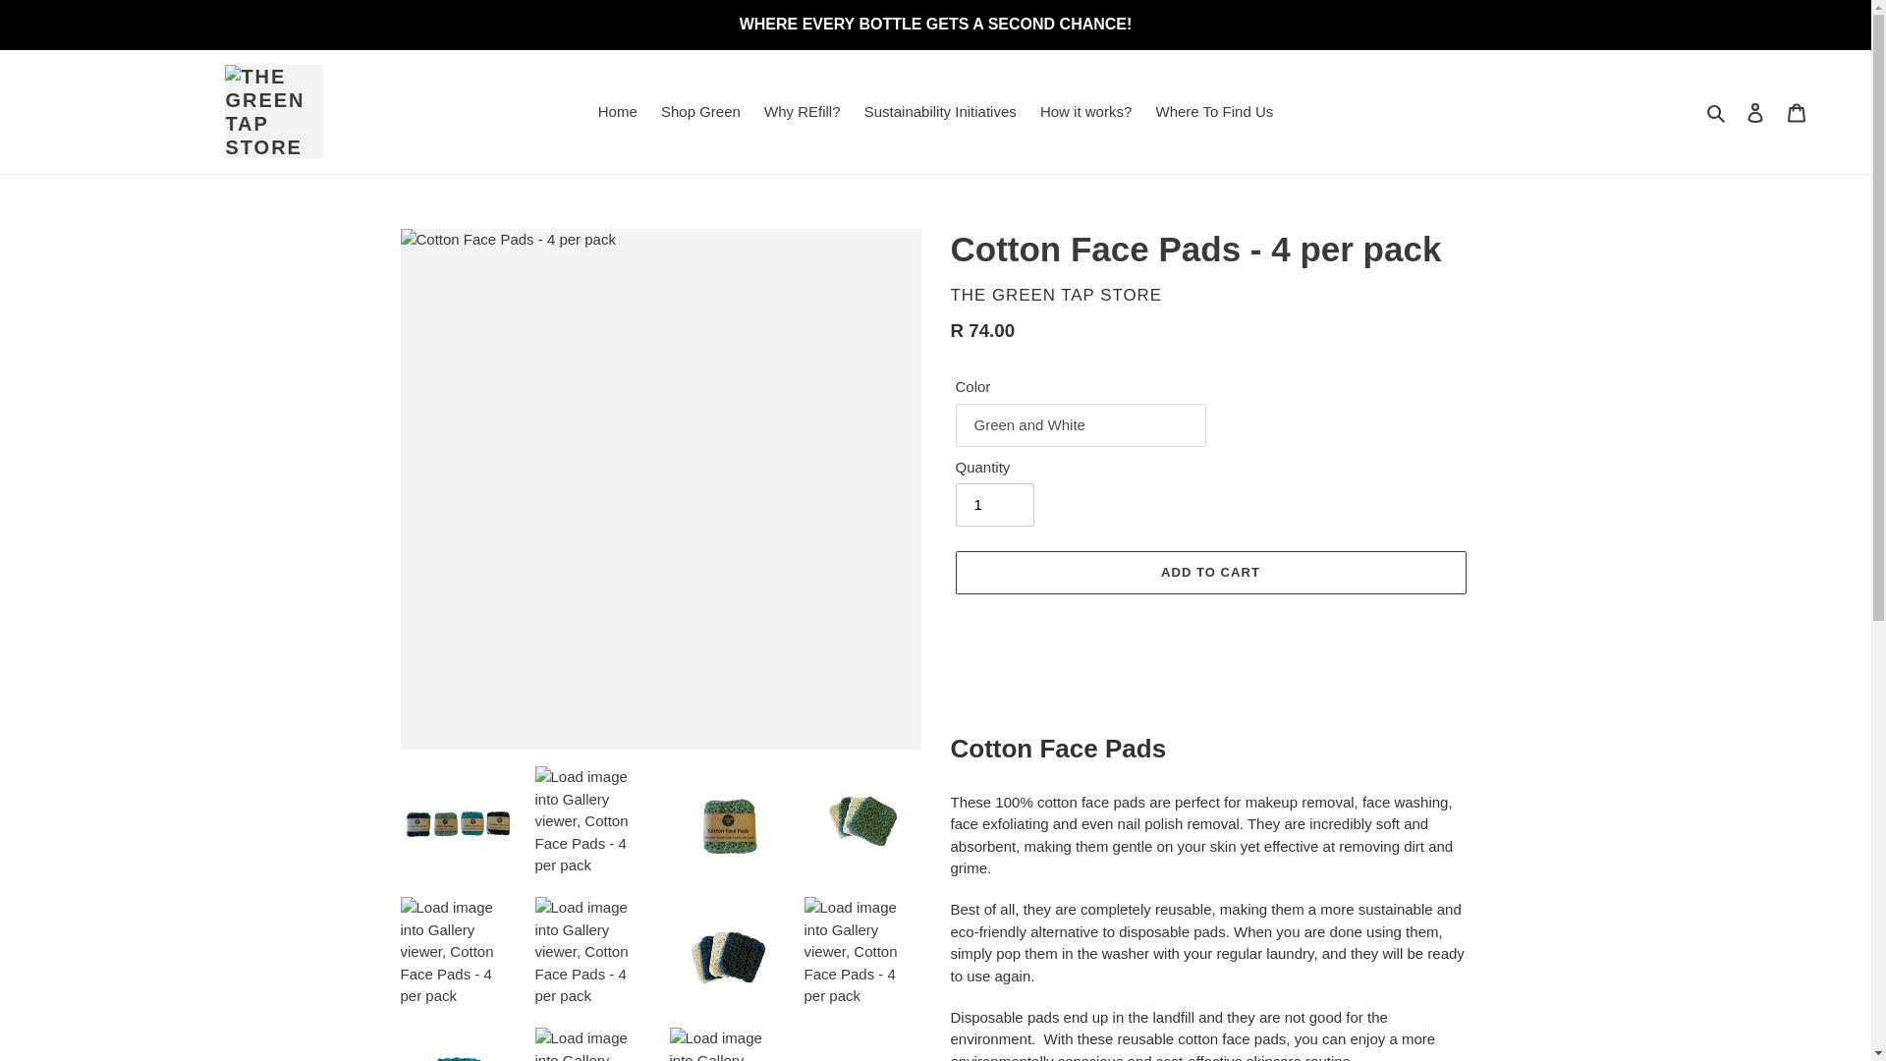 This screenshot has width=1886, height=1061. What do you see at coordinates (1209, 572) in the screenshot?
I see `ADD TO CART` at bounding box center [1209, 572].